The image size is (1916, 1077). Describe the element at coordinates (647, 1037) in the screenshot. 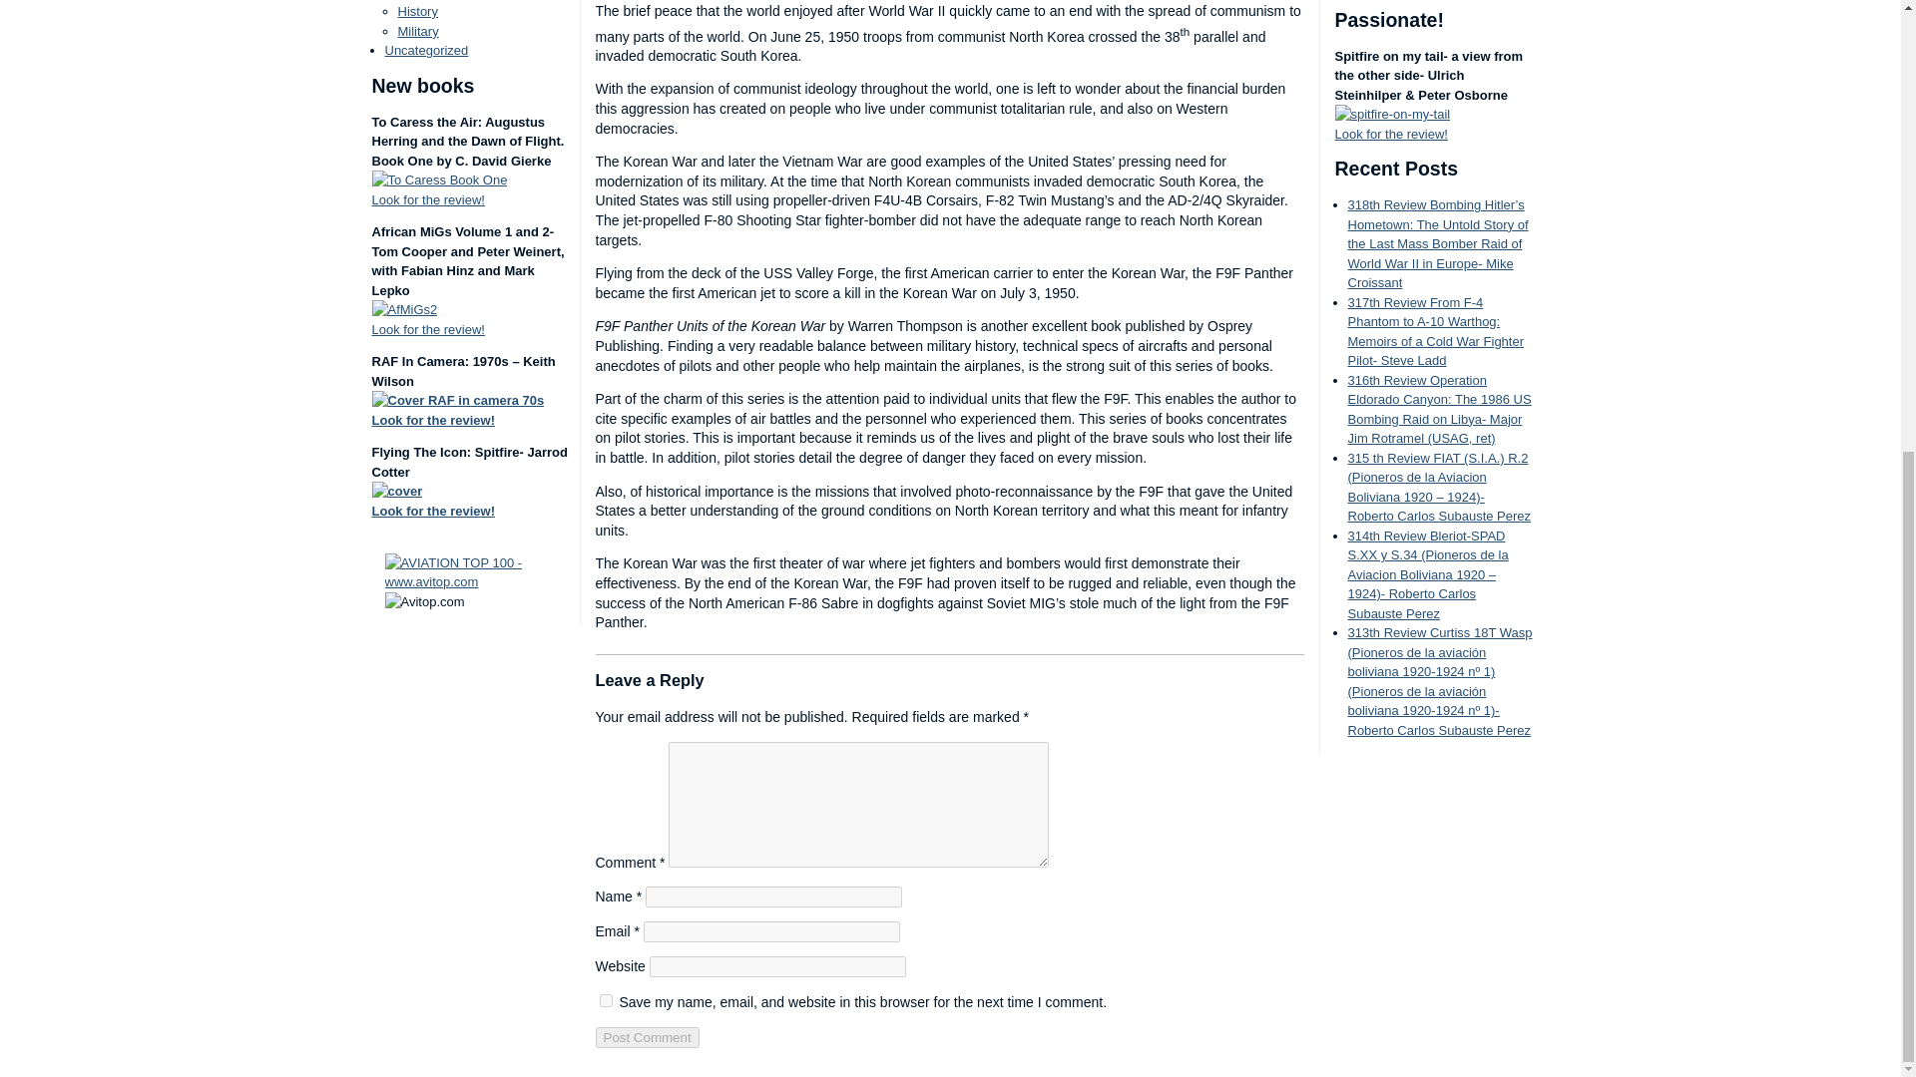

I see `Post Comment` at that location.